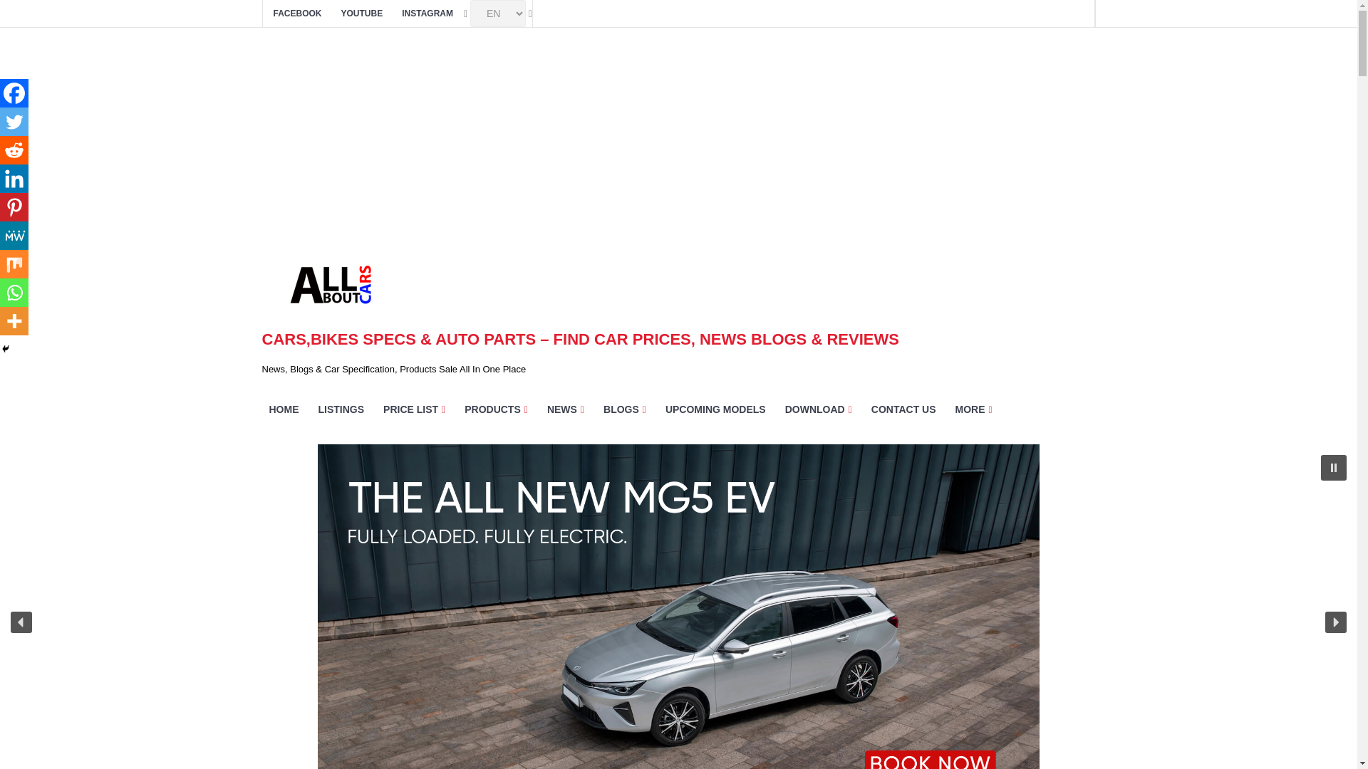  Describe the element at coordinates (298, 13) in the screenshot. I see `FACEBOOK` at that location.